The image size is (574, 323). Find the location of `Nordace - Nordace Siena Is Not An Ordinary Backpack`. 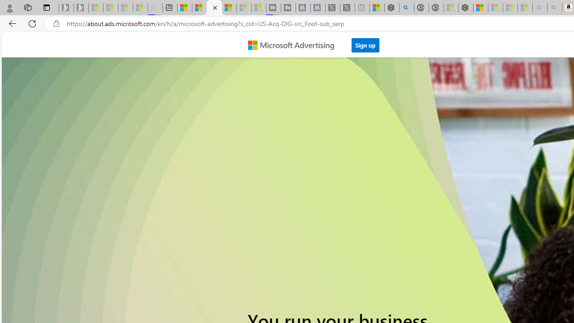

Nordace - Nordace Siena Is Not An Ordinary Backpack is located at coordinates (465, 8).